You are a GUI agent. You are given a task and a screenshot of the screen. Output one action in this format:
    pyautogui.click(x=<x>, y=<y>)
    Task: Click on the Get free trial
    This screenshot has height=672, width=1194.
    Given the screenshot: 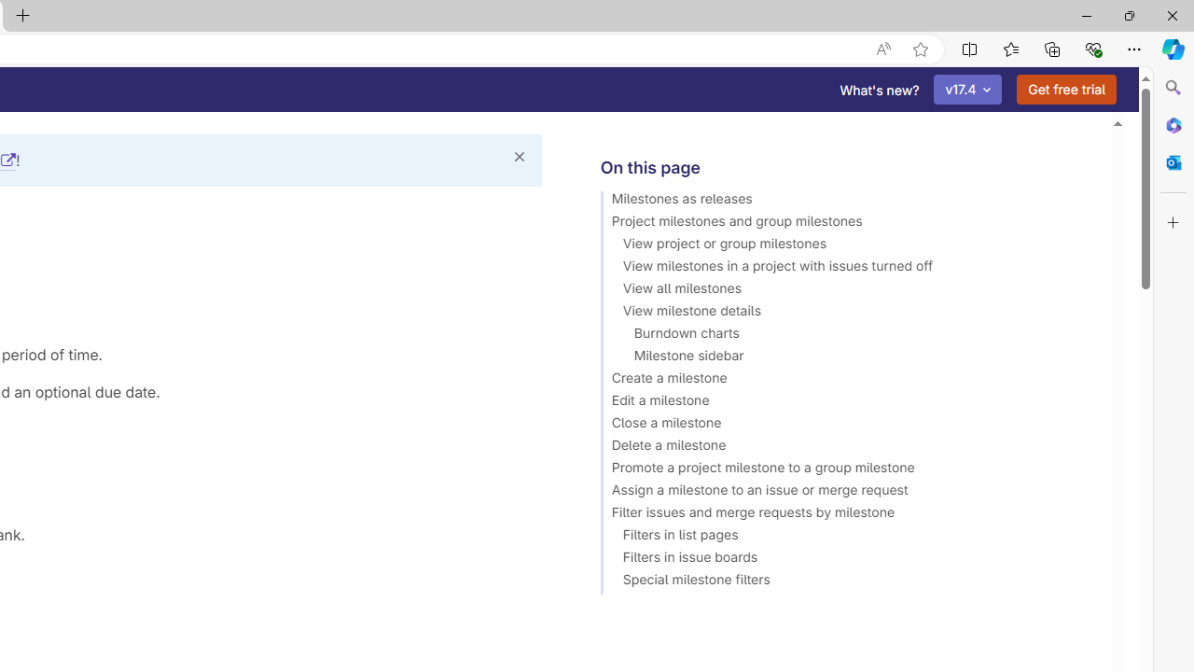 What is the action you would take?
    pyautogui.click(x=1066, y=90)
    